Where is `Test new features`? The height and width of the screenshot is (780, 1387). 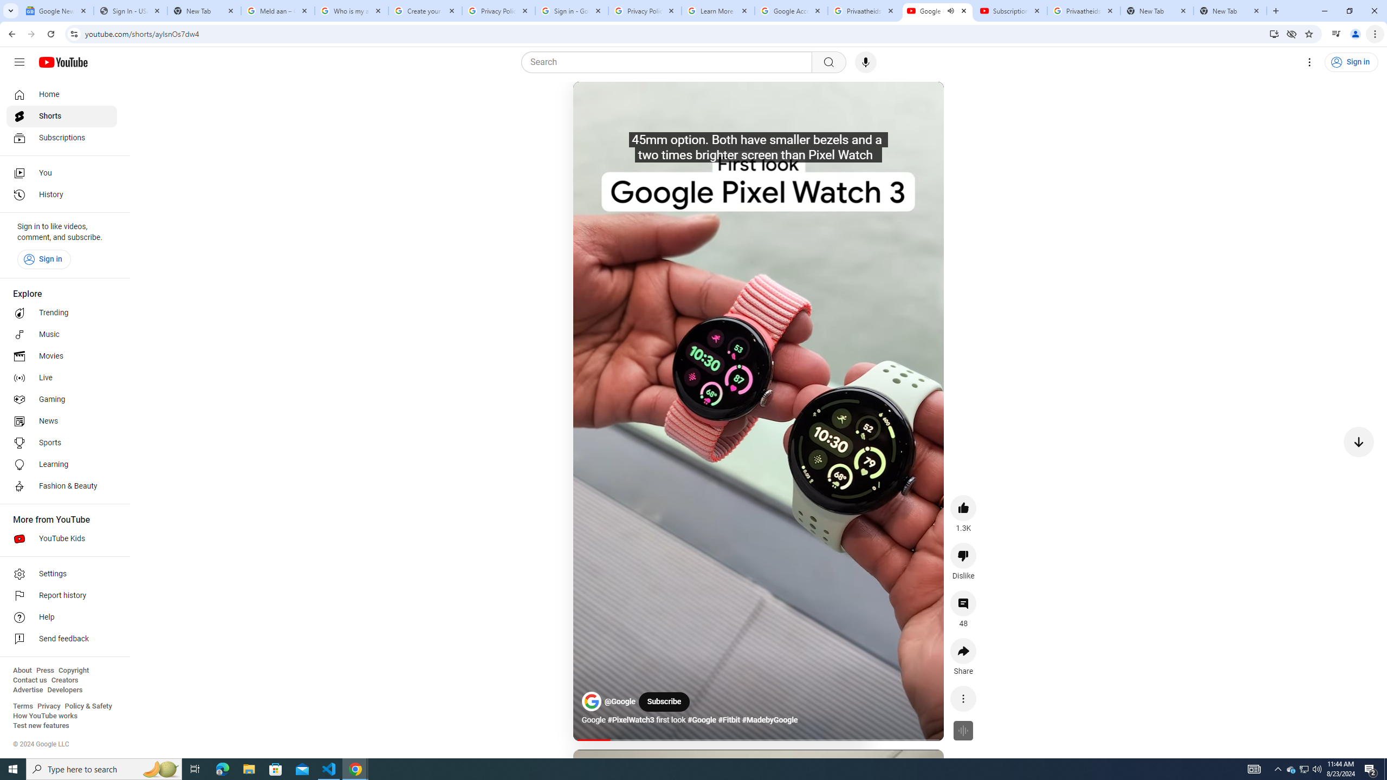 Test new features is located at coordinates (41, 726).